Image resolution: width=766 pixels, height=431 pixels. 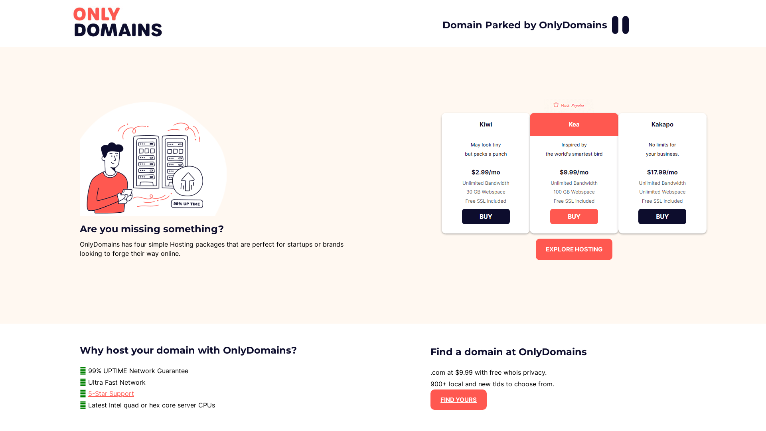 What do you see at coordinates (574, 249) in the screenshot?
I see `EXPLORE HOSTING` at bounding box center [574, 249].